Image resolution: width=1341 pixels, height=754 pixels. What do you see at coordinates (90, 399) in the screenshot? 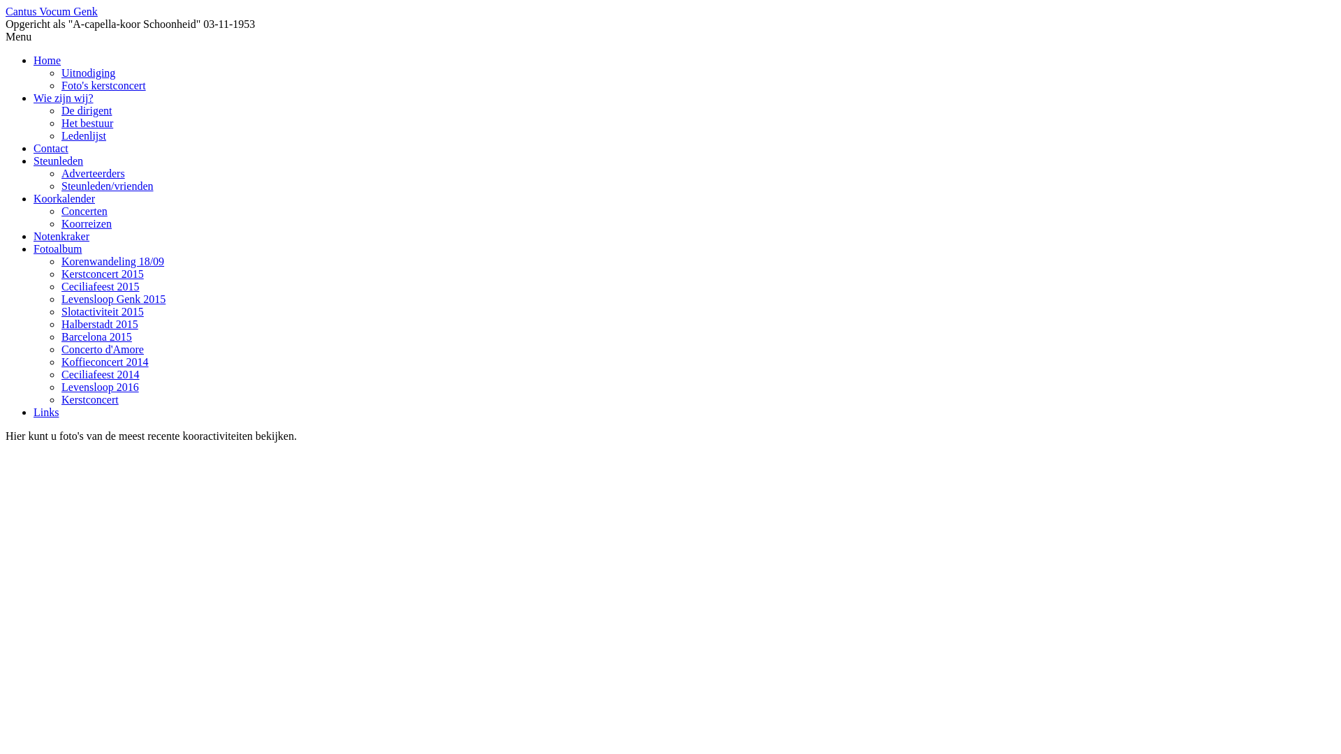
I see `Kerstconcert` at bounding box center [90, 399].